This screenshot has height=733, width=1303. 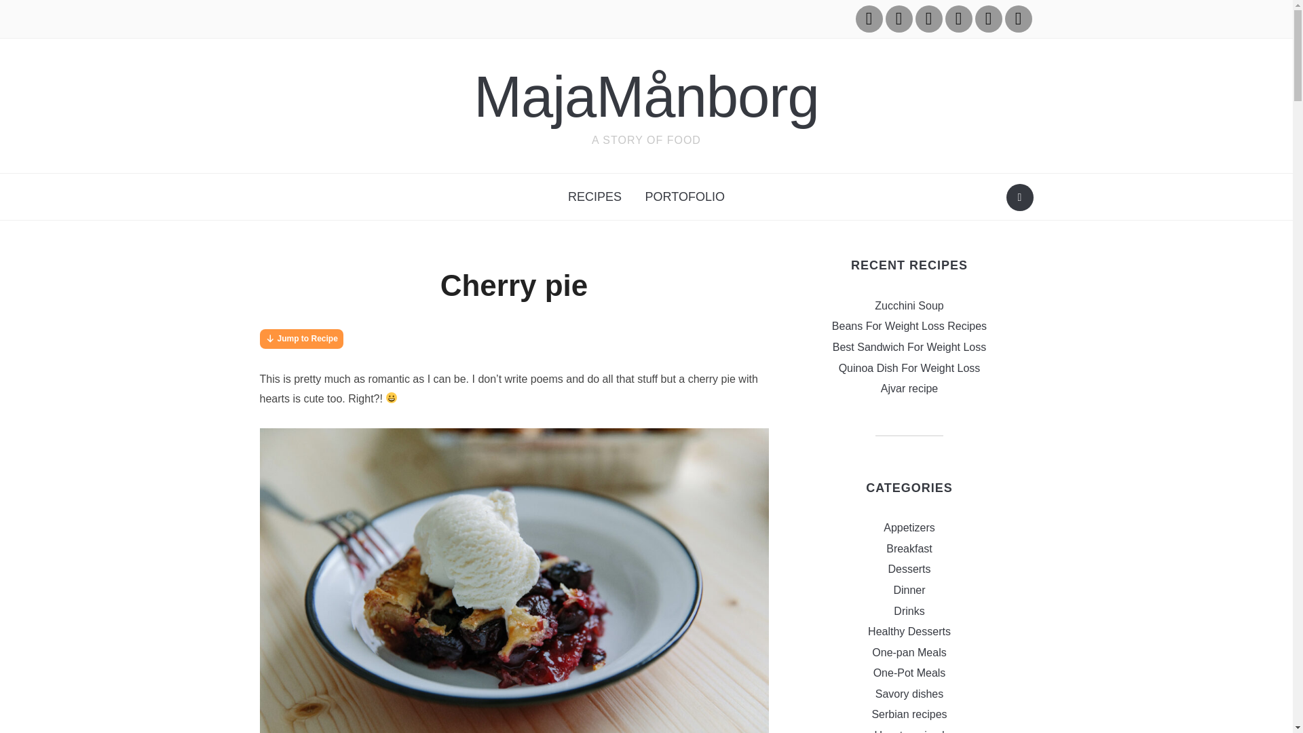 I want to click on Instagram Food, so click(x=928, y=18).